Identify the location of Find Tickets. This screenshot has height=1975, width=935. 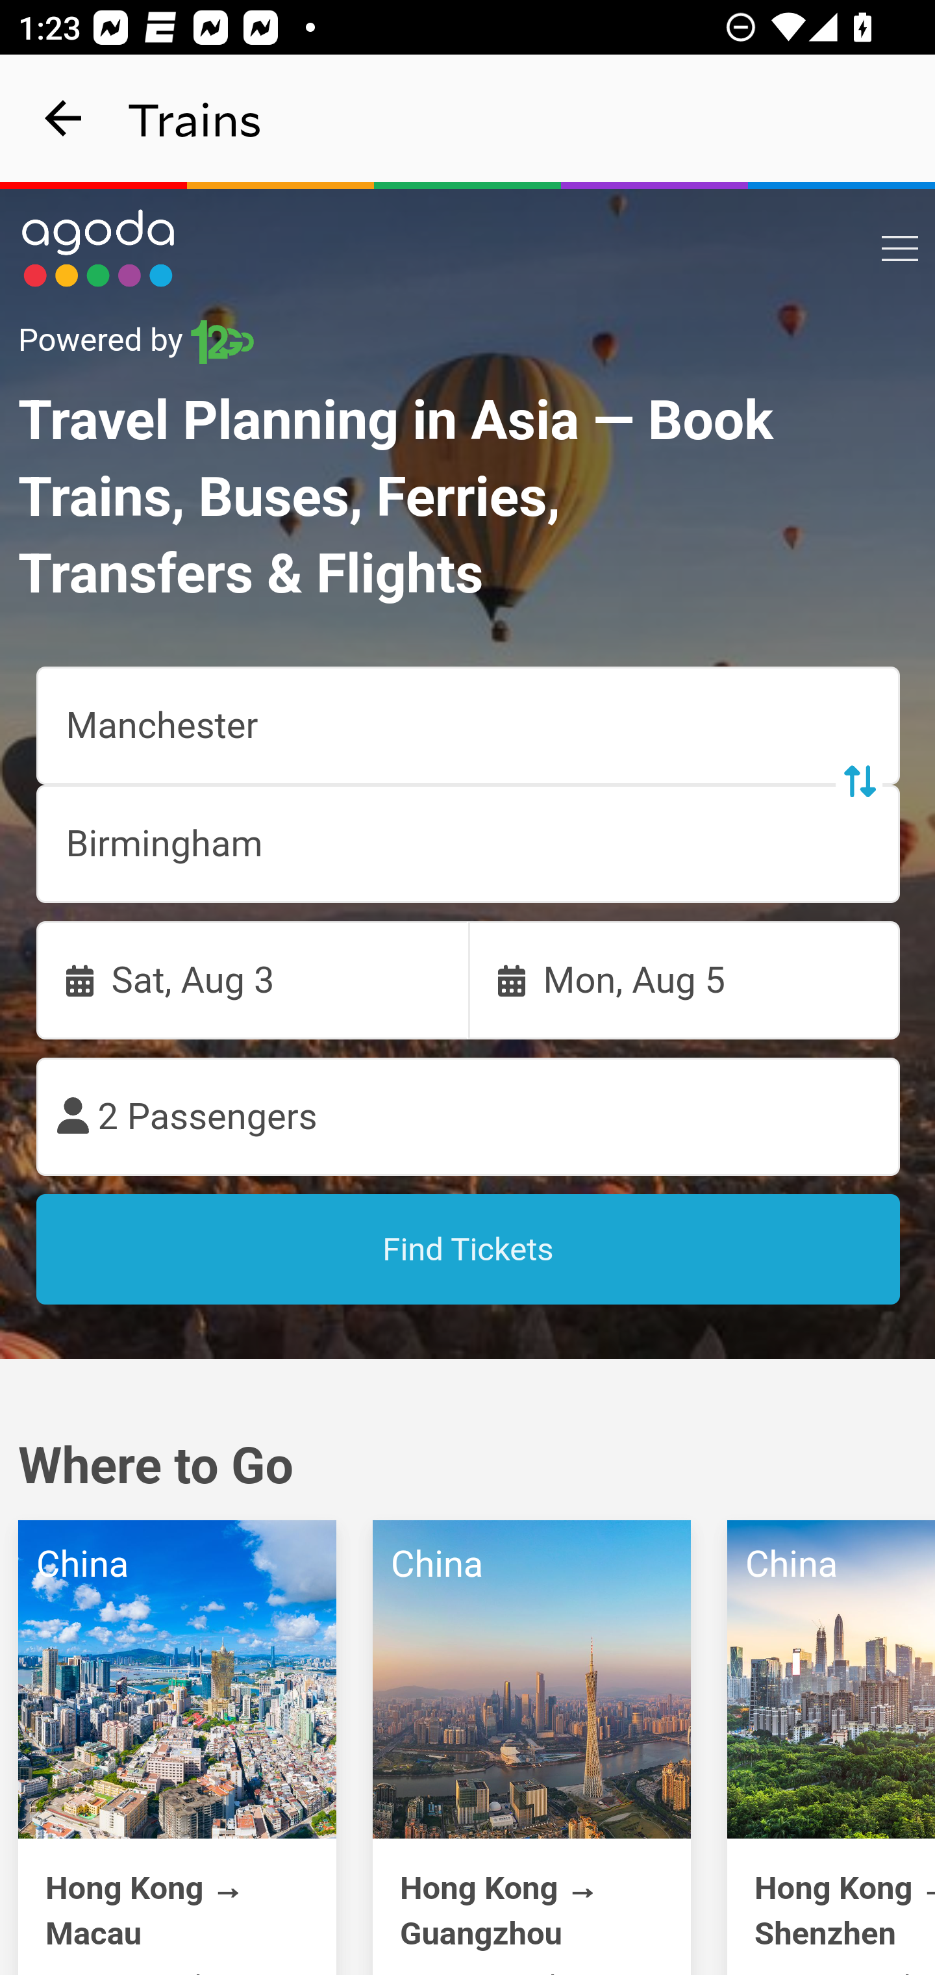
(469, 1250).